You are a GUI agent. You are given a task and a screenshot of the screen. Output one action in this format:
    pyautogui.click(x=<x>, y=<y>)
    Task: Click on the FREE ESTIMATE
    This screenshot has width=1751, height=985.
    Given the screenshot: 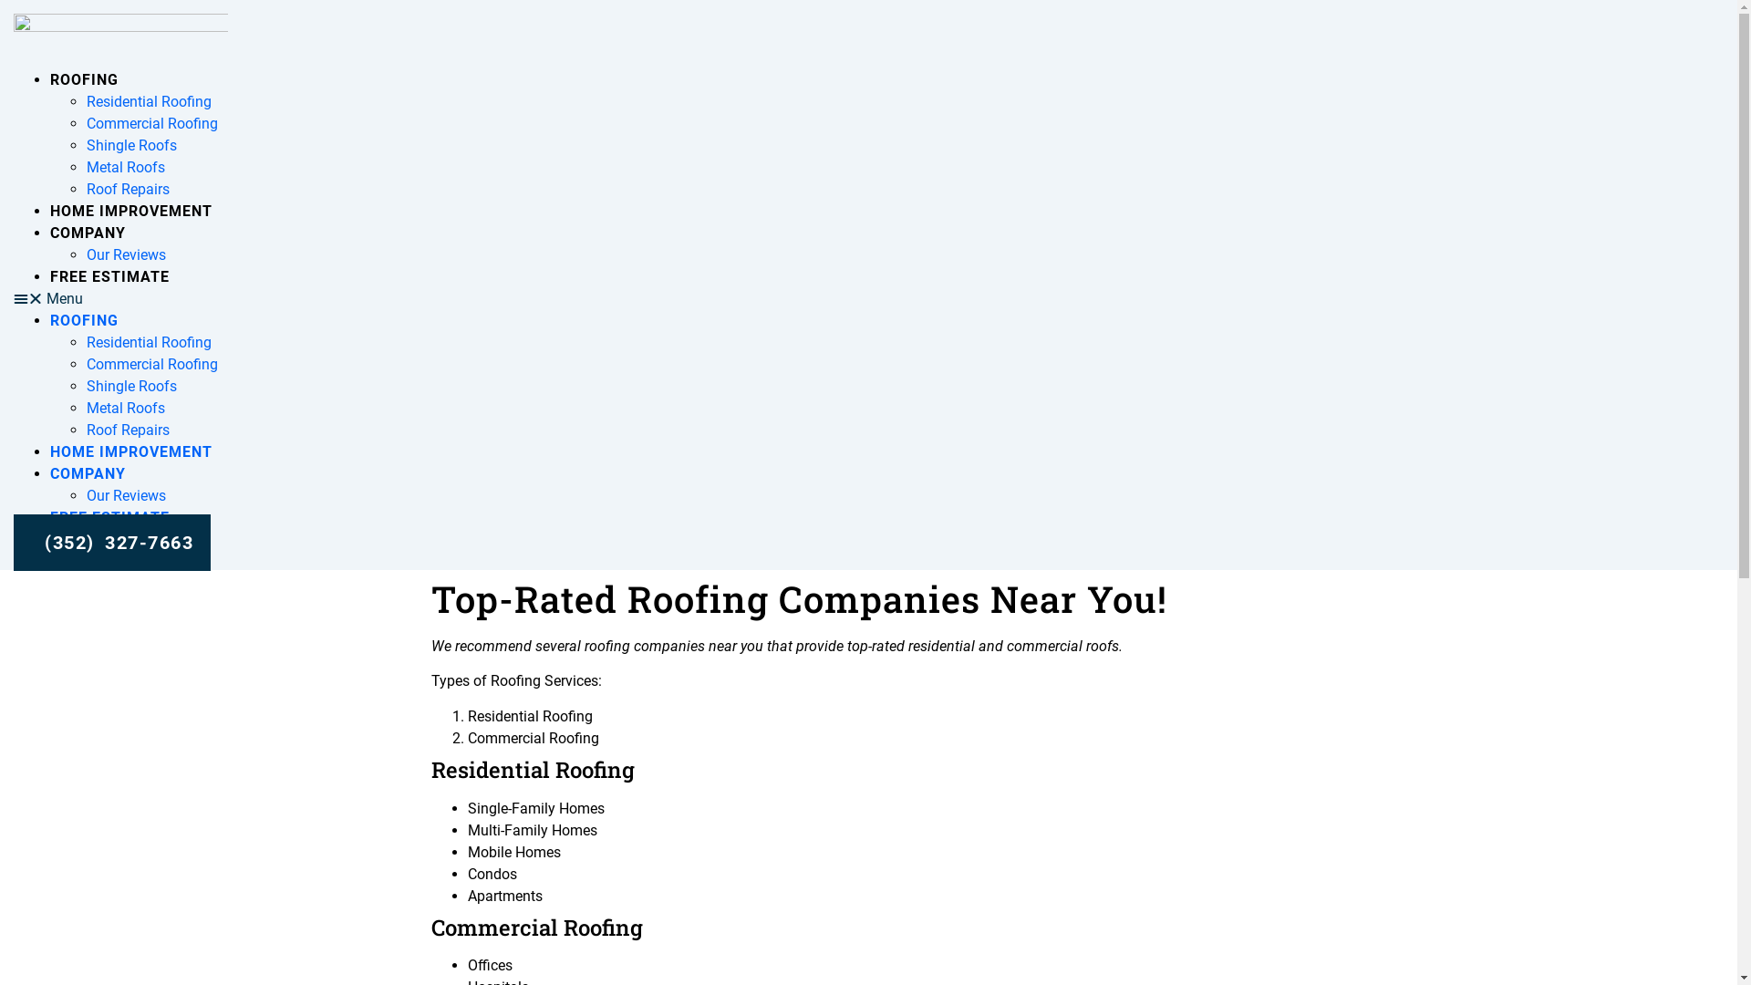 What is the action you would take?
    pyautogui.click(x=109, y=277)
    